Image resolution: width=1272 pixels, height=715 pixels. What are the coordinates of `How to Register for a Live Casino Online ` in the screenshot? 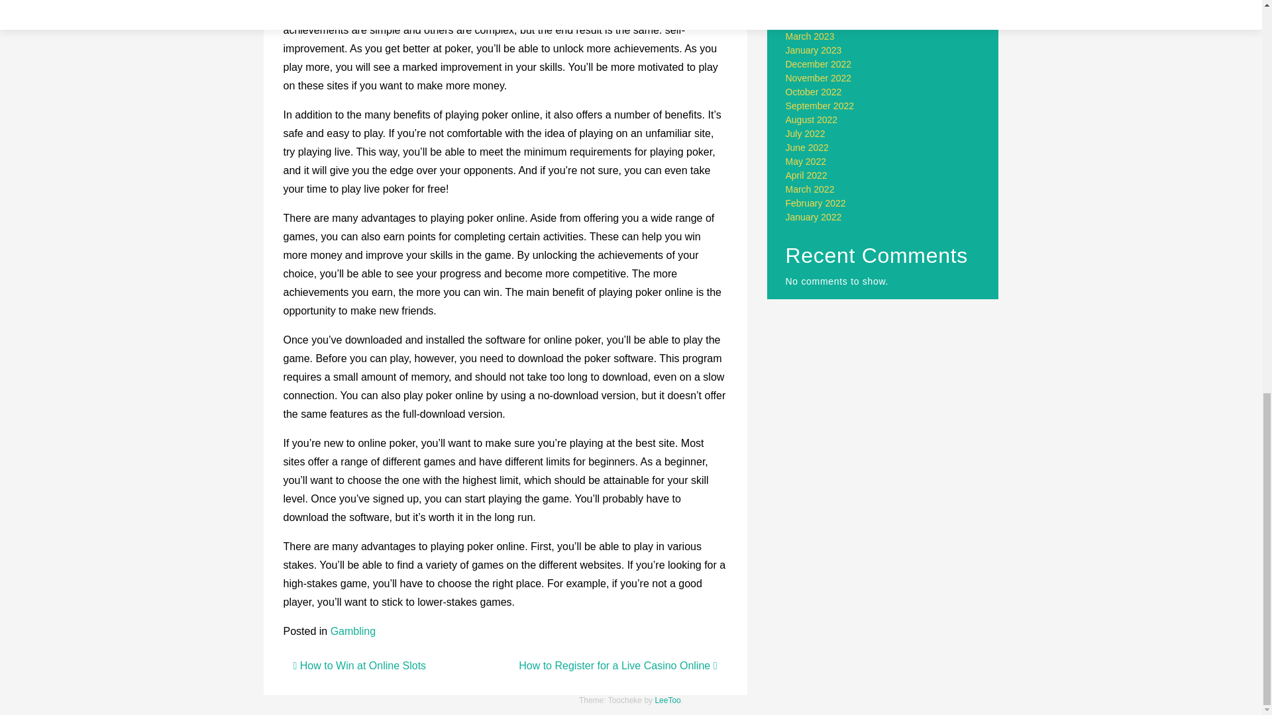 It's located at (617, 665).